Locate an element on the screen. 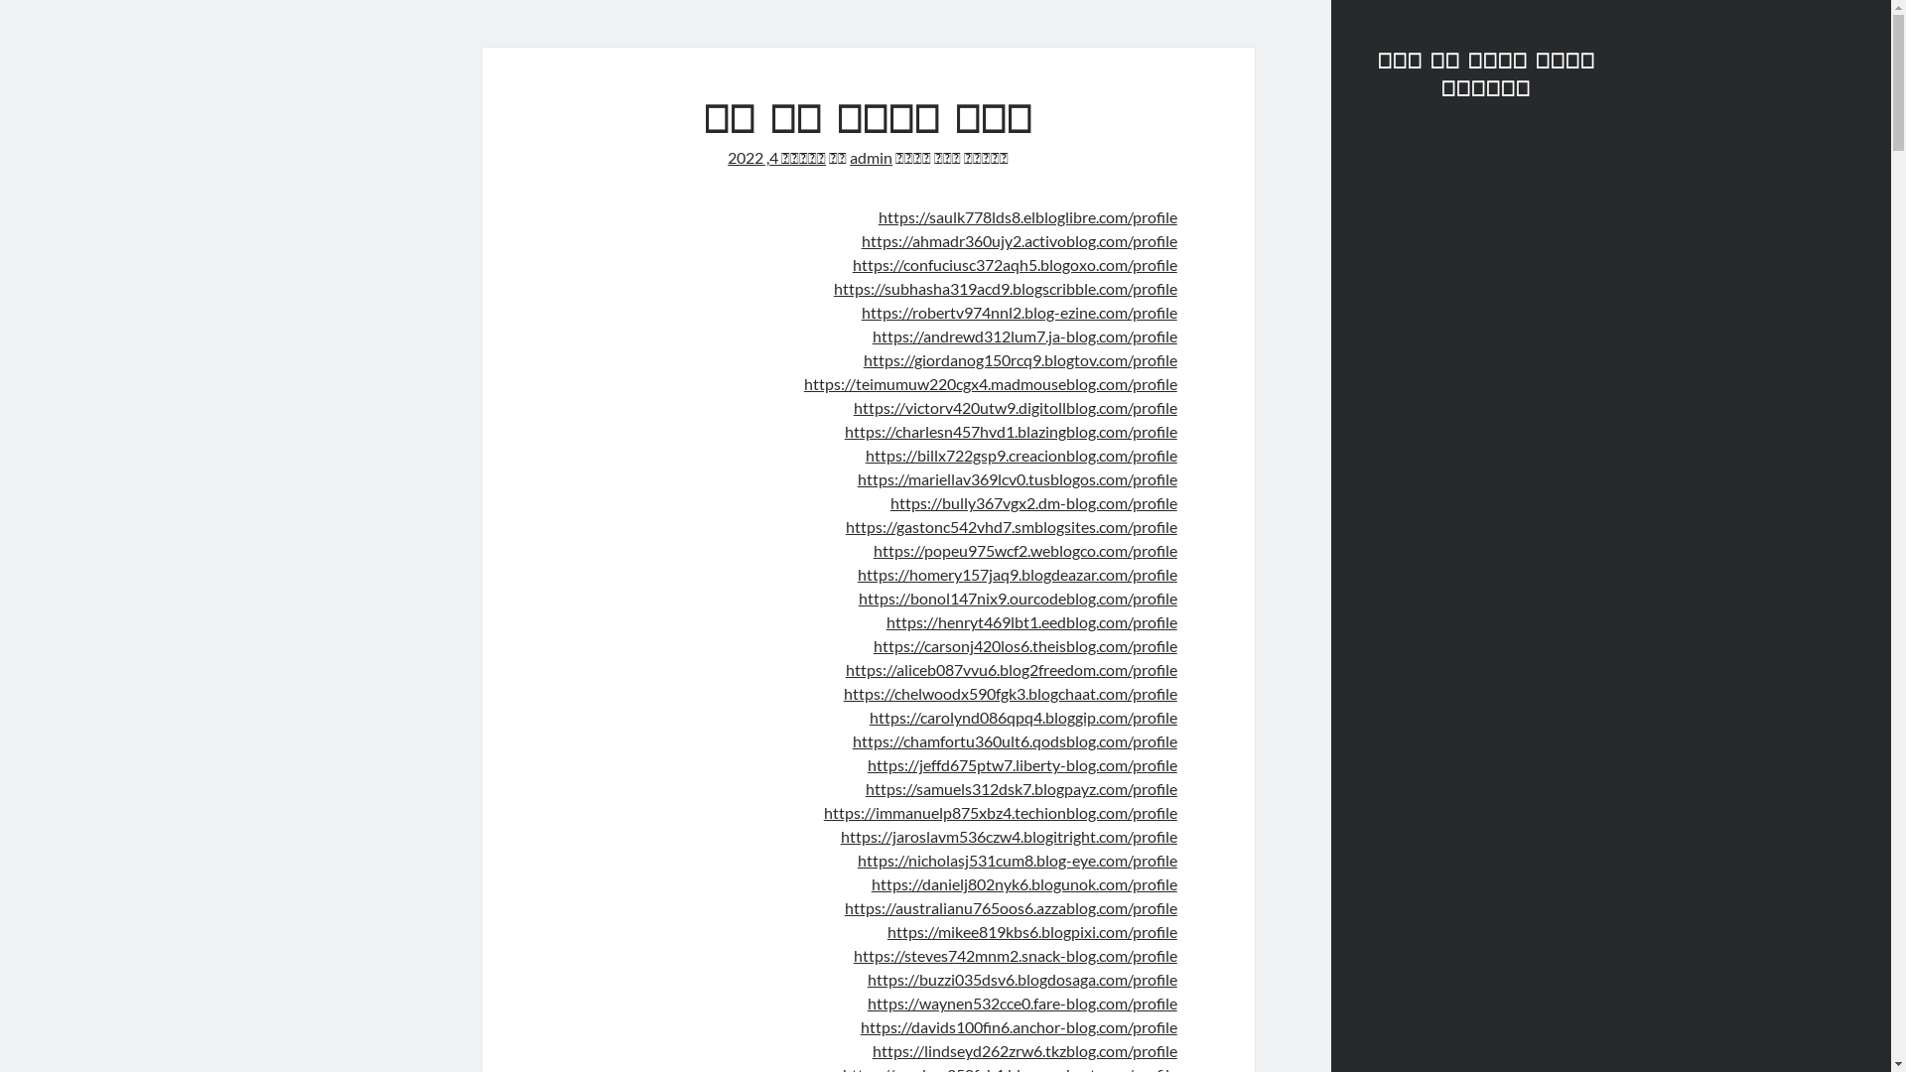 This screenshot has height=1072, width=1906. admin is located at coordinates (872, 157).